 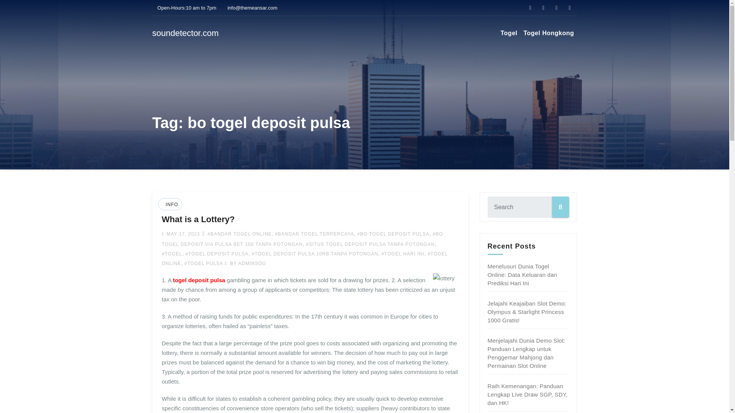 I want to click on What is a Lottery?, so click(x=198, y=219).